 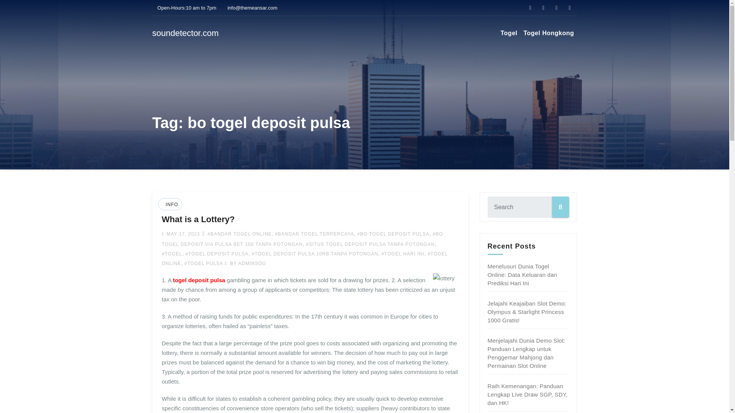 I want to click on What is a Lottery?, so click(x=198, y=219).